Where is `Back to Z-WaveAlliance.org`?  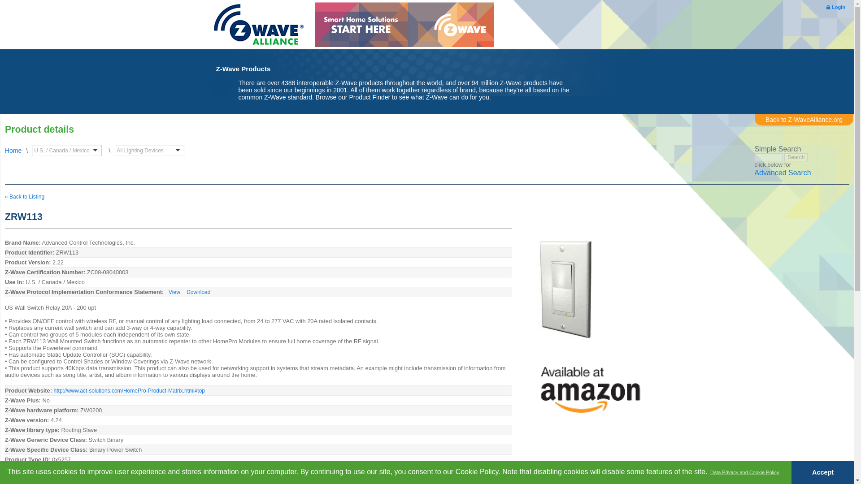 Back to Z-WaveAlliance.org is located at coordinates (804, 120).